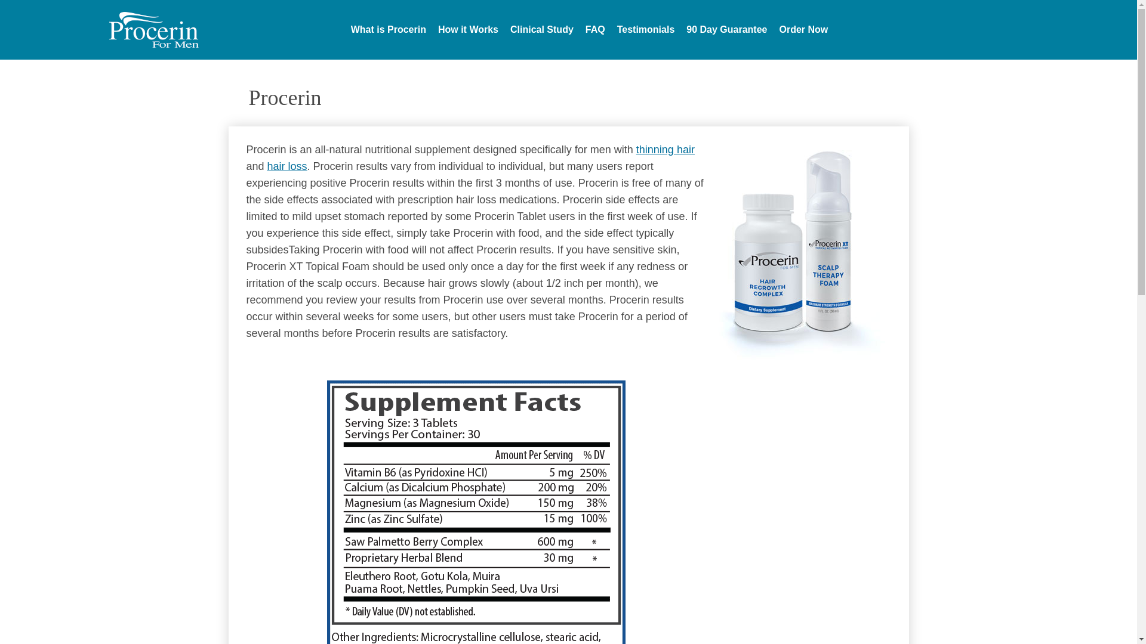 Image resolution: width=1146 pixels, height=644 pixels. I want to click on thinning hair, so click(665, 149).